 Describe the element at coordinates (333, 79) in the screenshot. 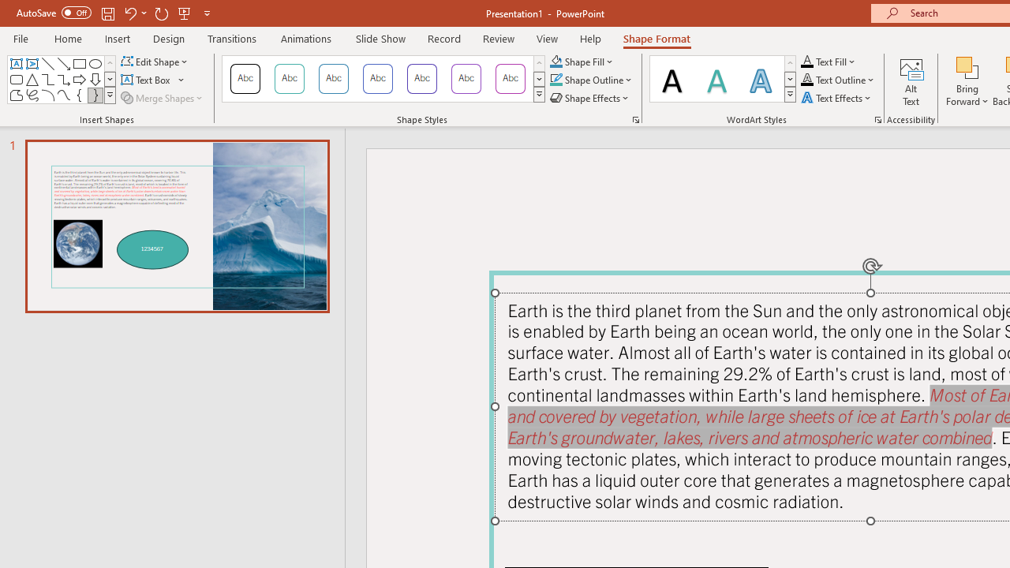

I see `Colored Outline - Aqua, Accent 2` at that location.